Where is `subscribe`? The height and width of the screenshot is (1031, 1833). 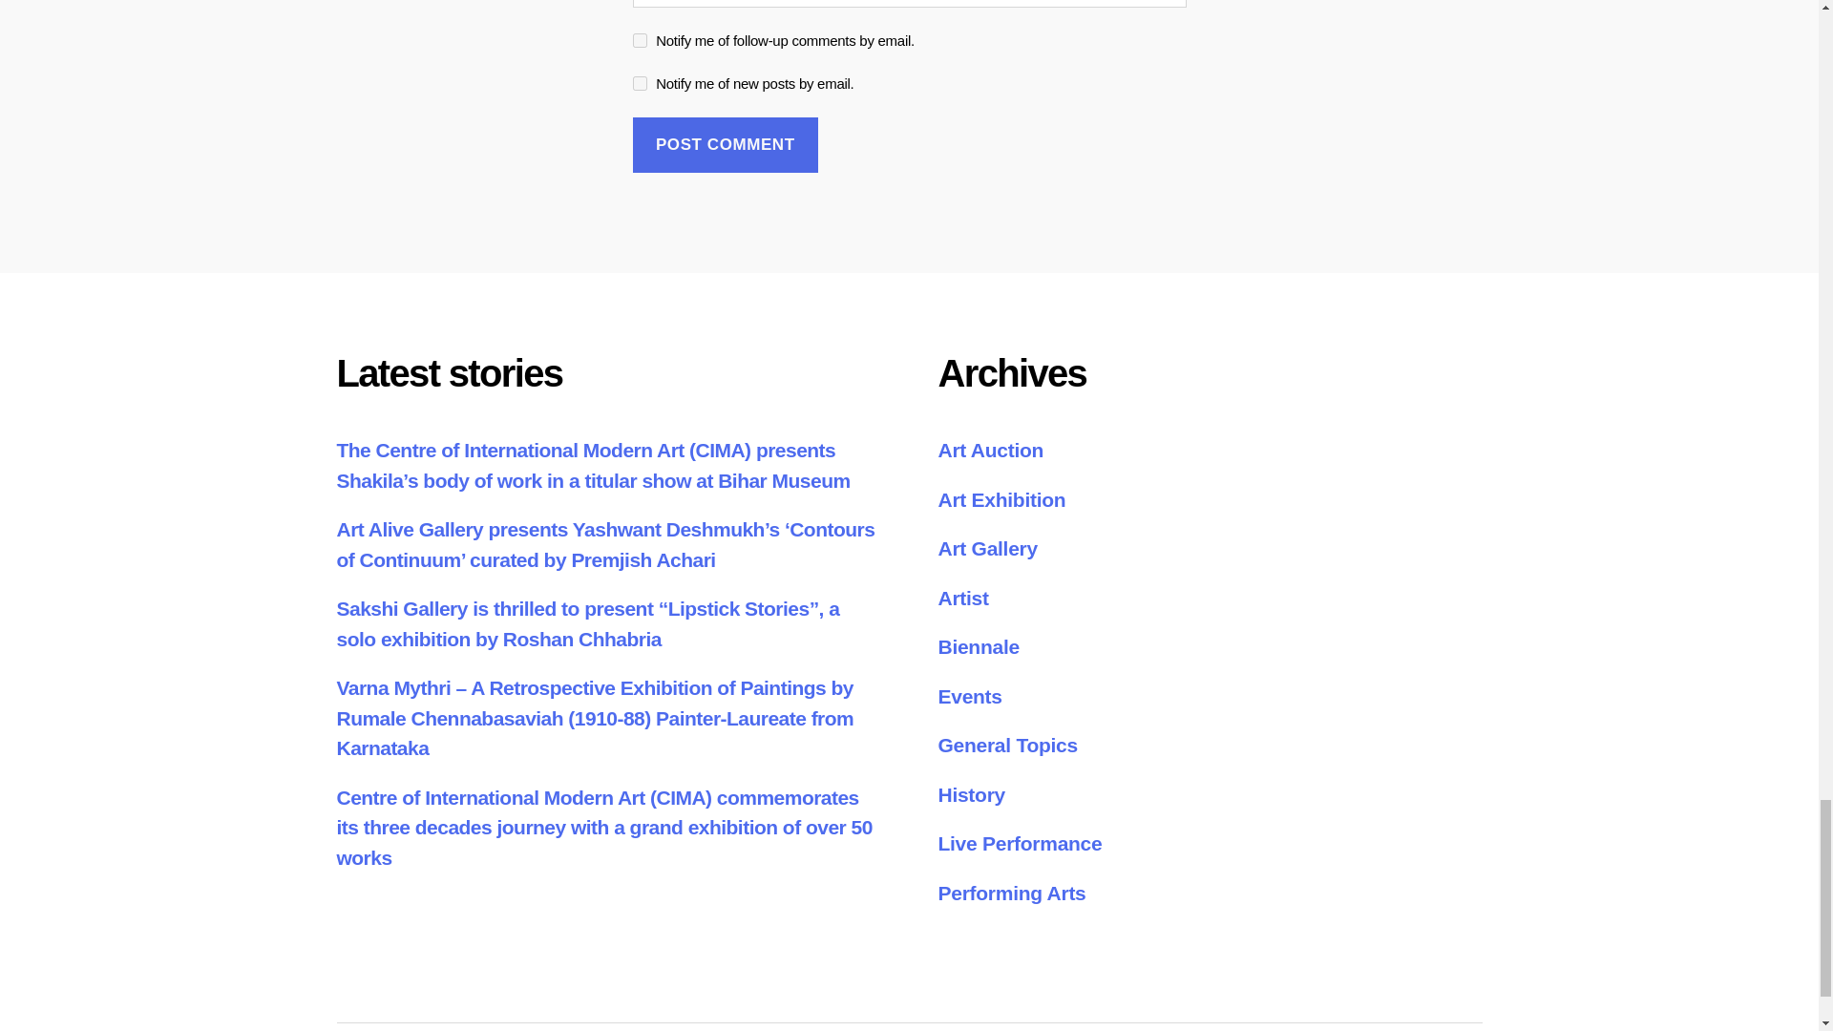 subscribe is located at coordinates (640, 40).